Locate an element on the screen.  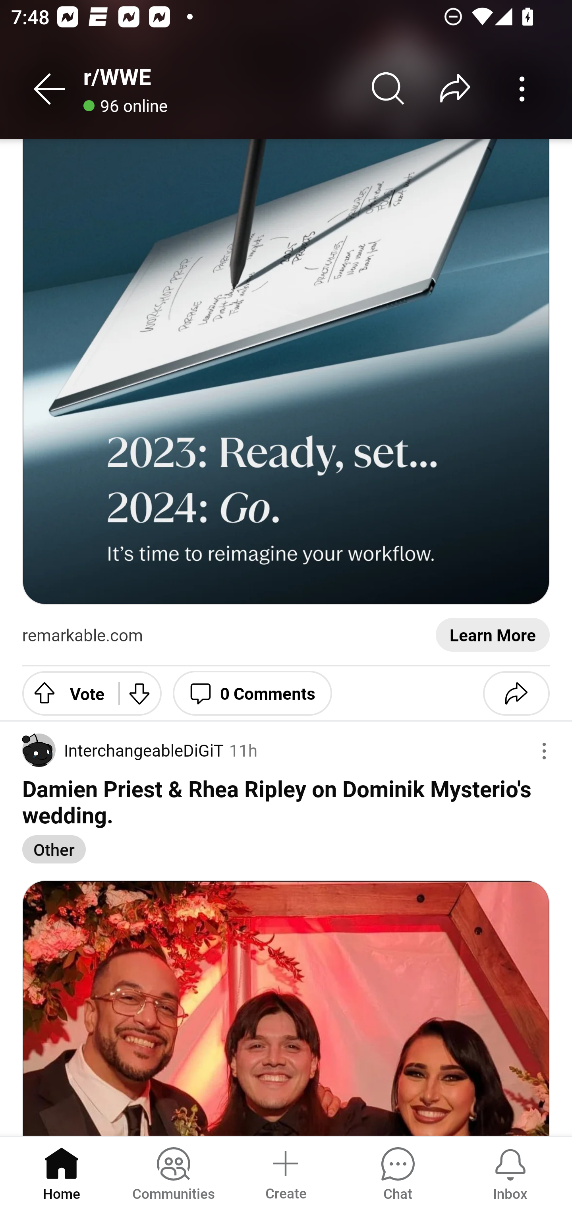
Downvote is located at coordinates (140, 693).